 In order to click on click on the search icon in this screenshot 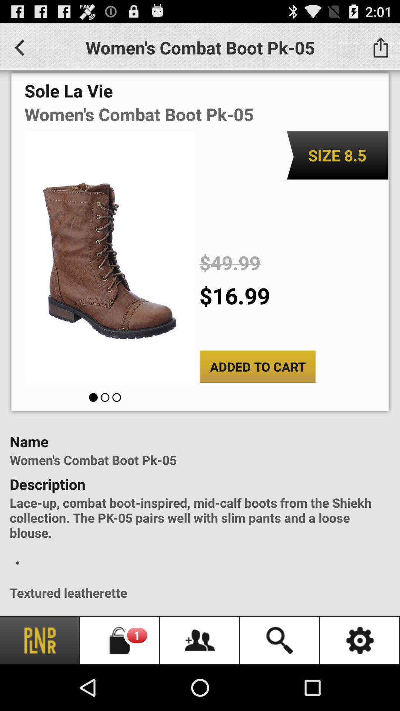, I will do `click(280, 641)`.